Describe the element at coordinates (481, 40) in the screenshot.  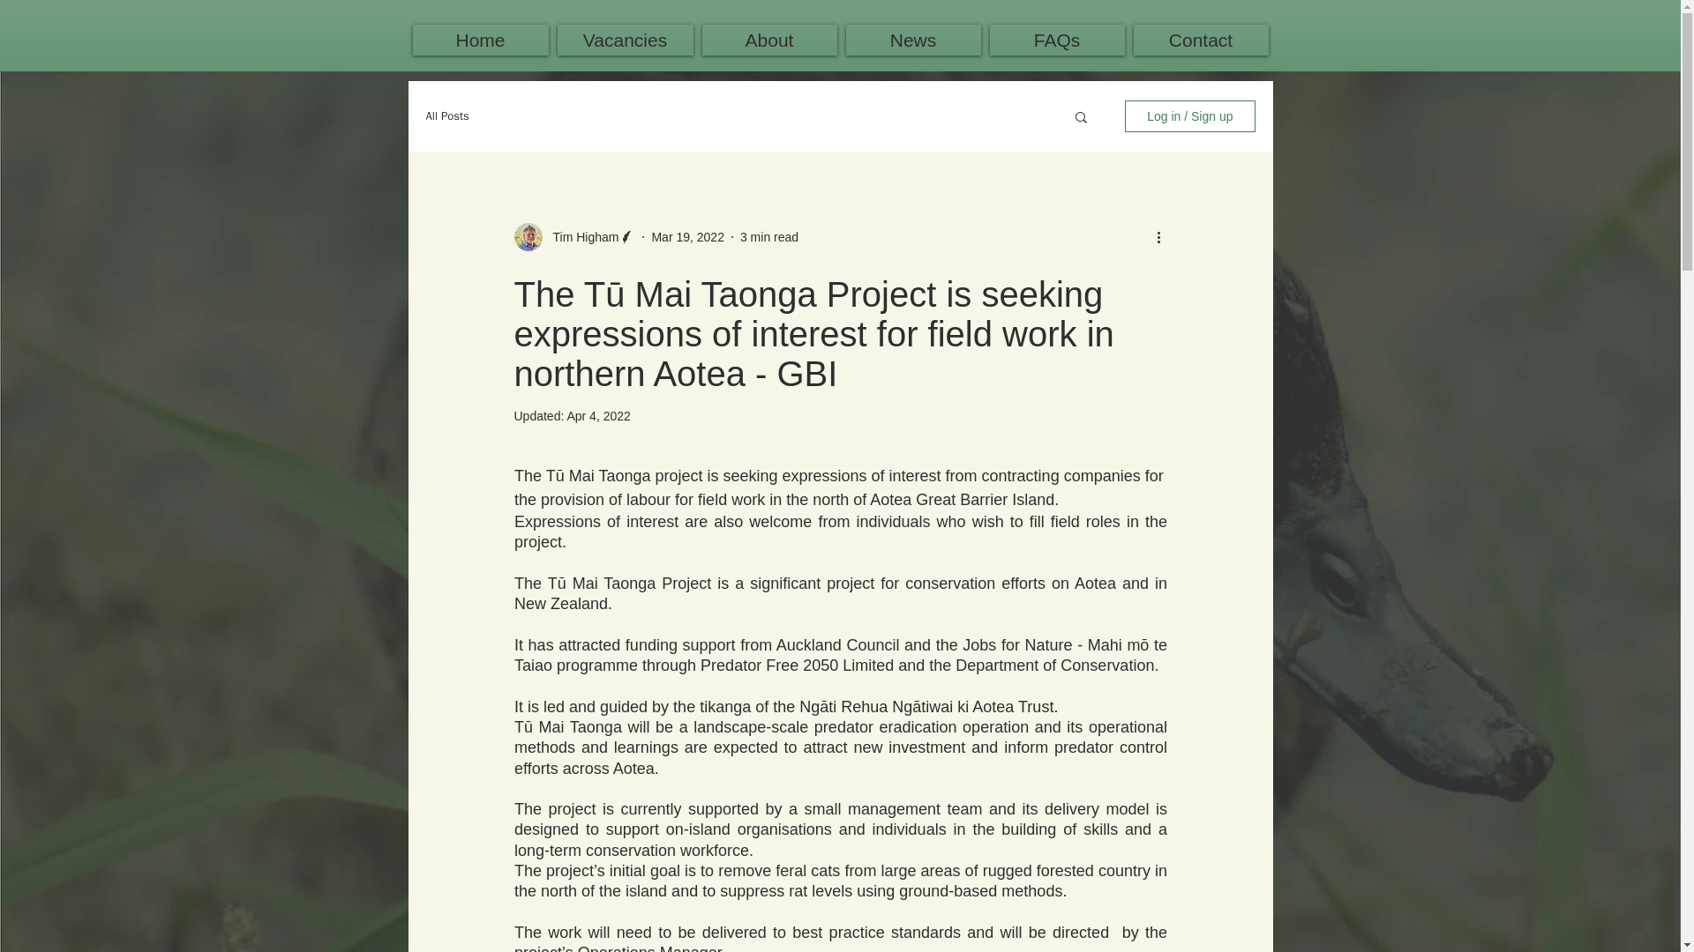
I see `Home` at that location.